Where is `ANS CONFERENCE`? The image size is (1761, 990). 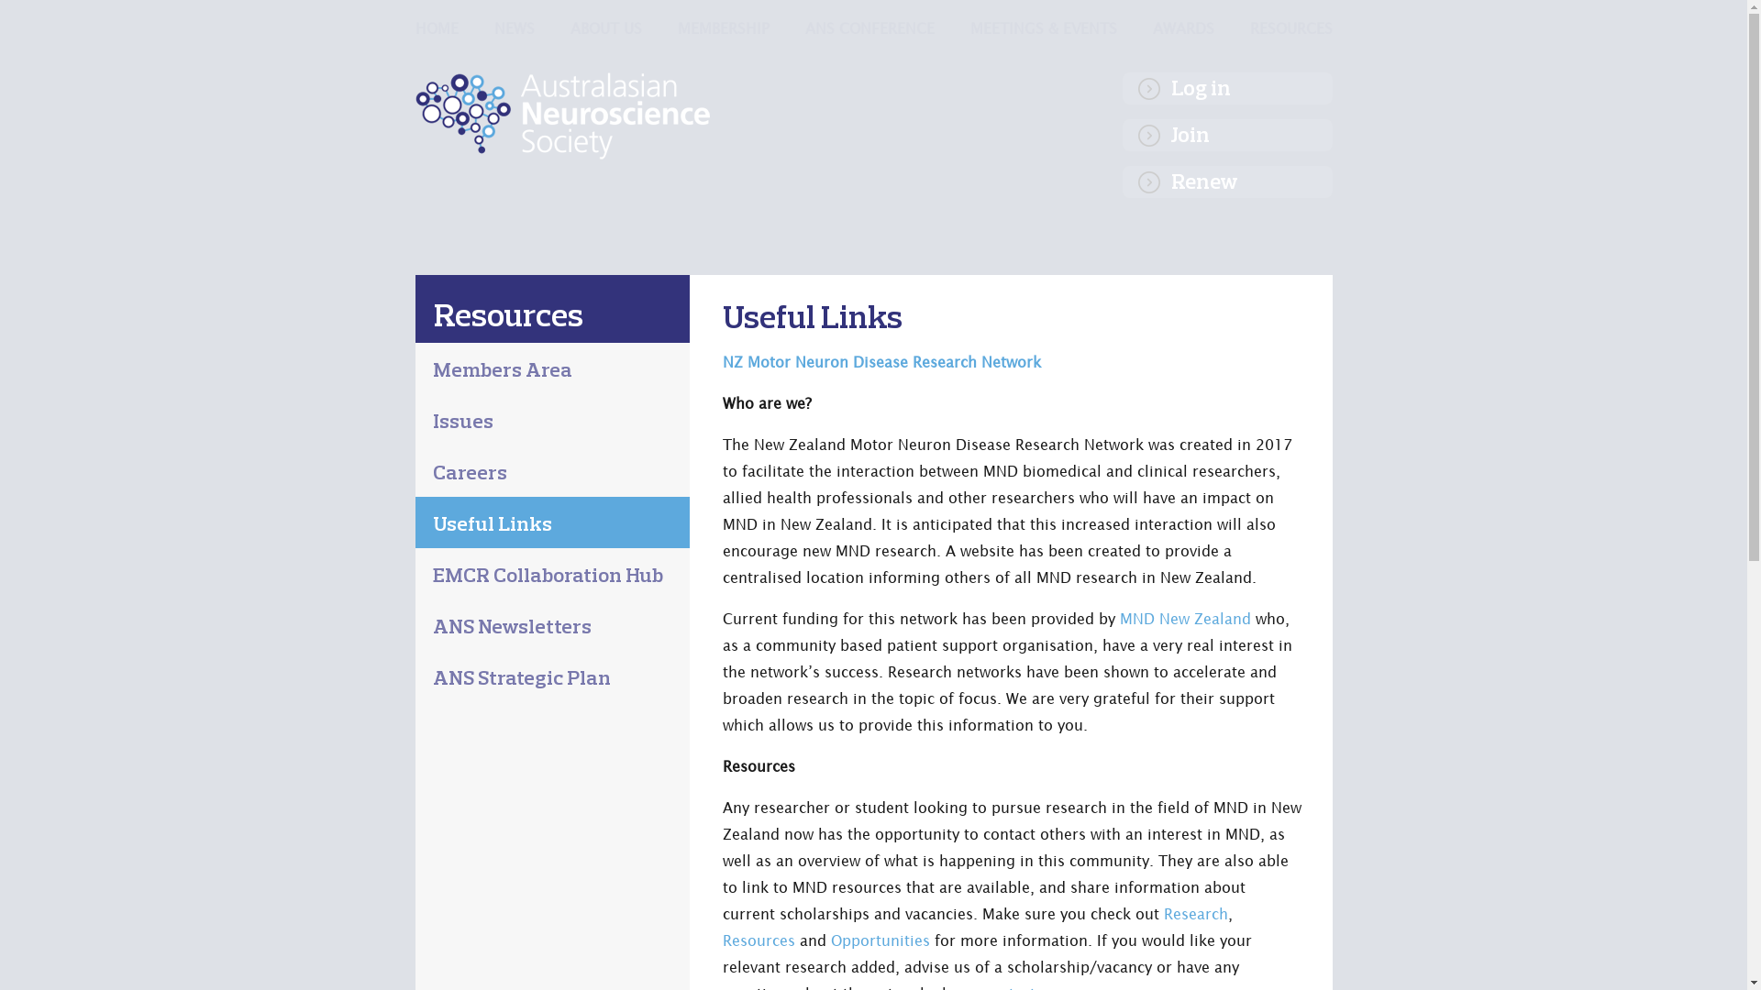
ANS CONFERENCE is located at coordinates (869, 28).